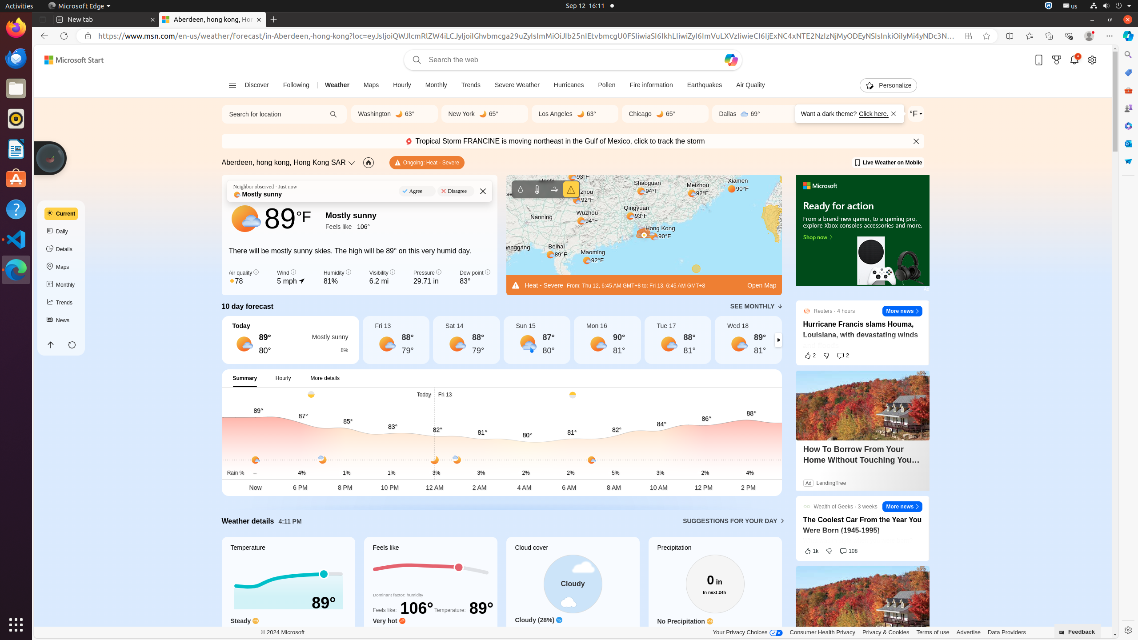 The image size is (1138, 640). I want to click on Collections, so click(1049, 36).